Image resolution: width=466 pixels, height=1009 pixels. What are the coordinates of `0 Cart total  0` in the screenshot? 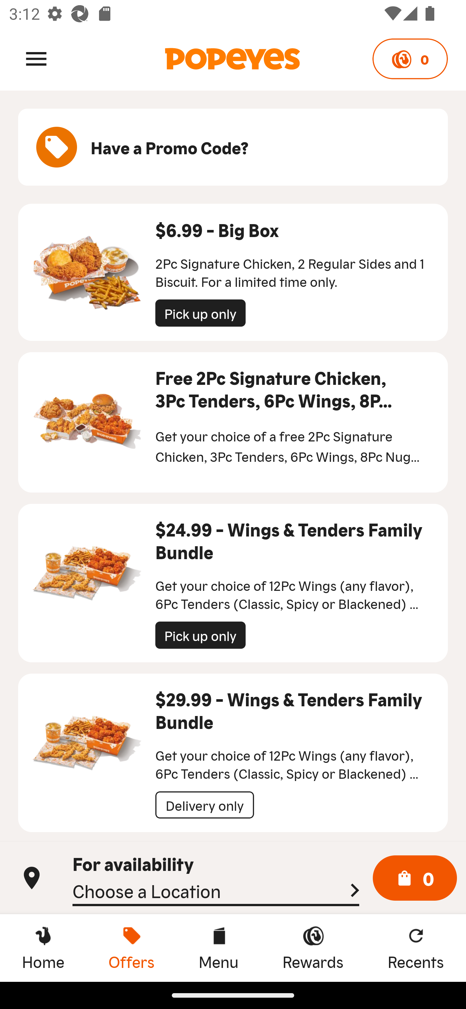 It's located at (415, 878).